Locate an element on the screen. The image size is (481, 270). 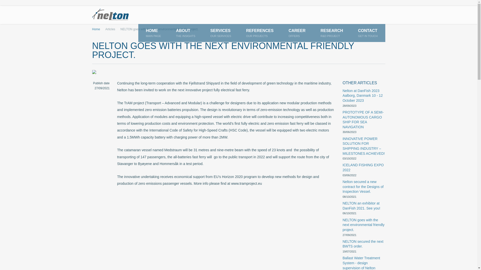
read full article is located at coordinates (364, 96).